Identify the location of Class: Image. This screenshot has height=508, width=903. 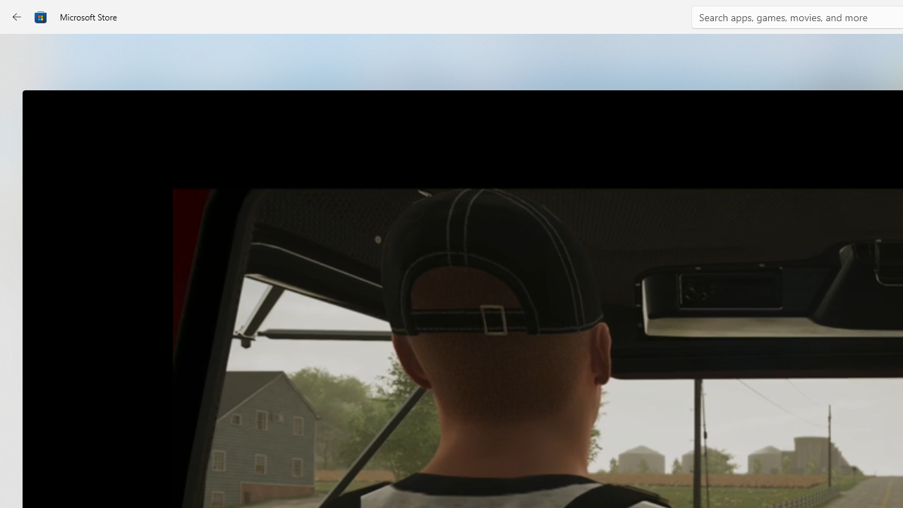
(41, 17).